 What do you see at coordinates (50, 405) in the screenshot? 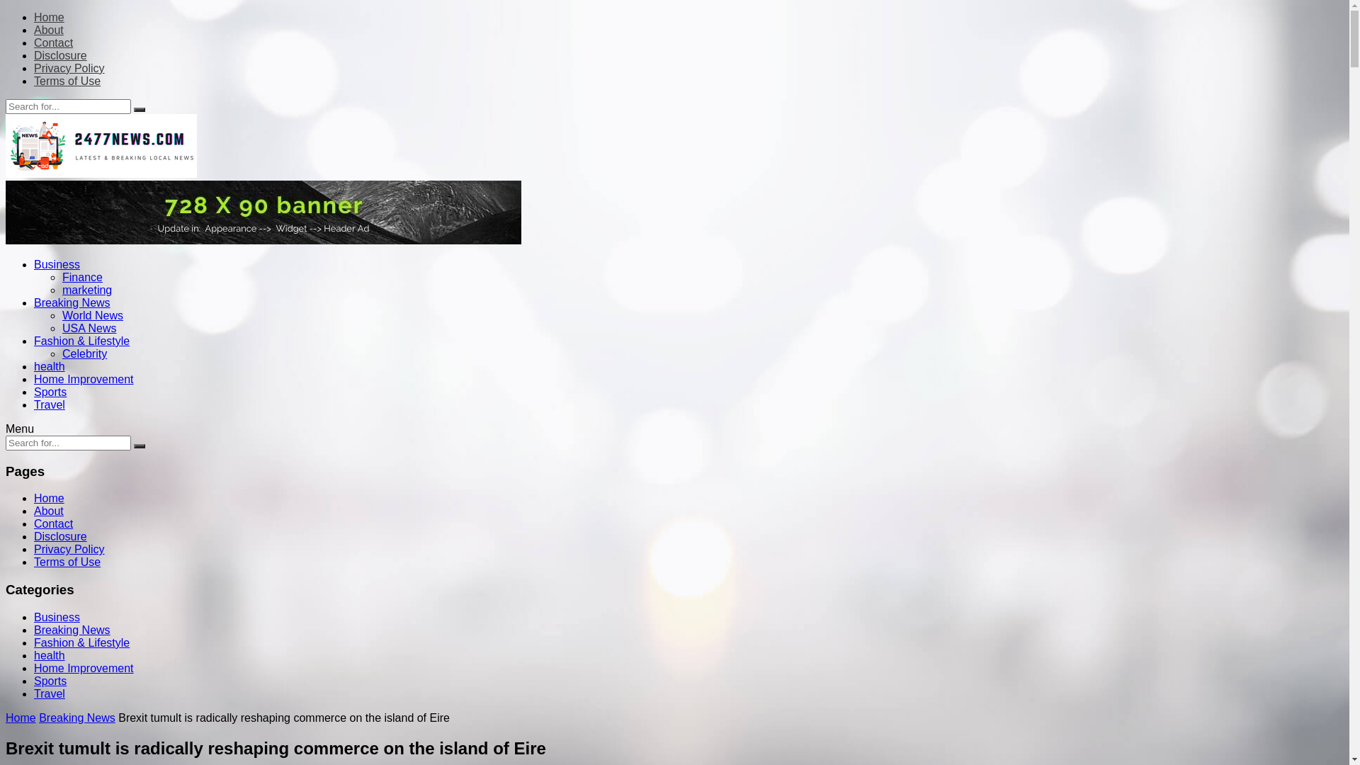
I see `Travel` at bounding box center [50, 405].